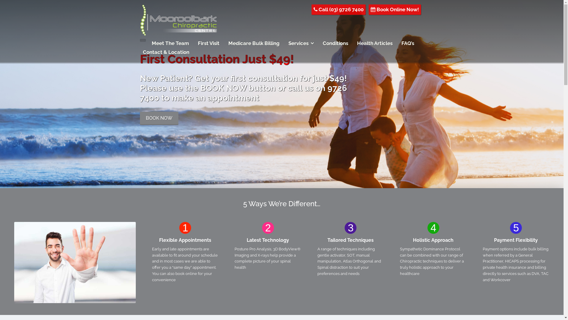 The width and height of the screenshot is (568, 320). Describe the element at coordinates (338, 9) in the screenshot. I see `Call (03) 9726 7400` at that location.